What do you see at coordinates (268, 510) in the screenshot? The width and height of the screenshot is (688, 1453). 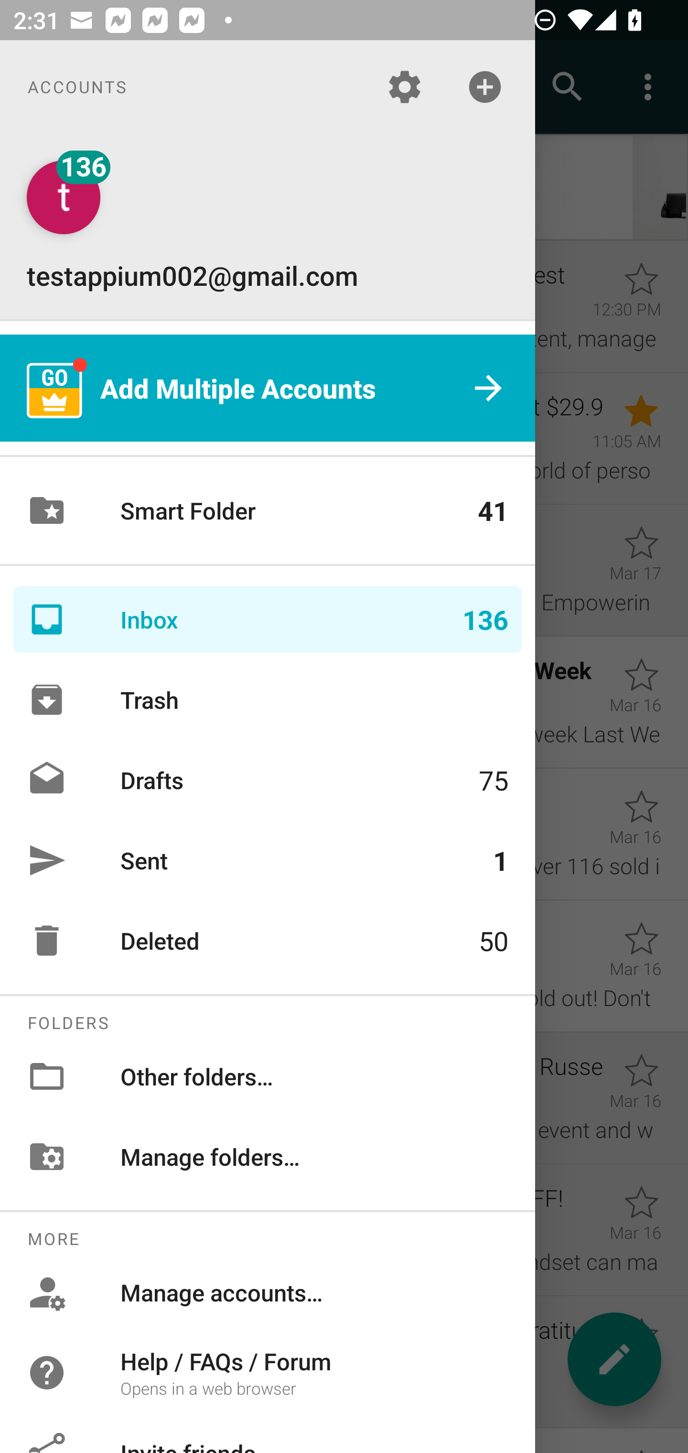 I see `Smart Folder 41` at bounding box center [268, 510].